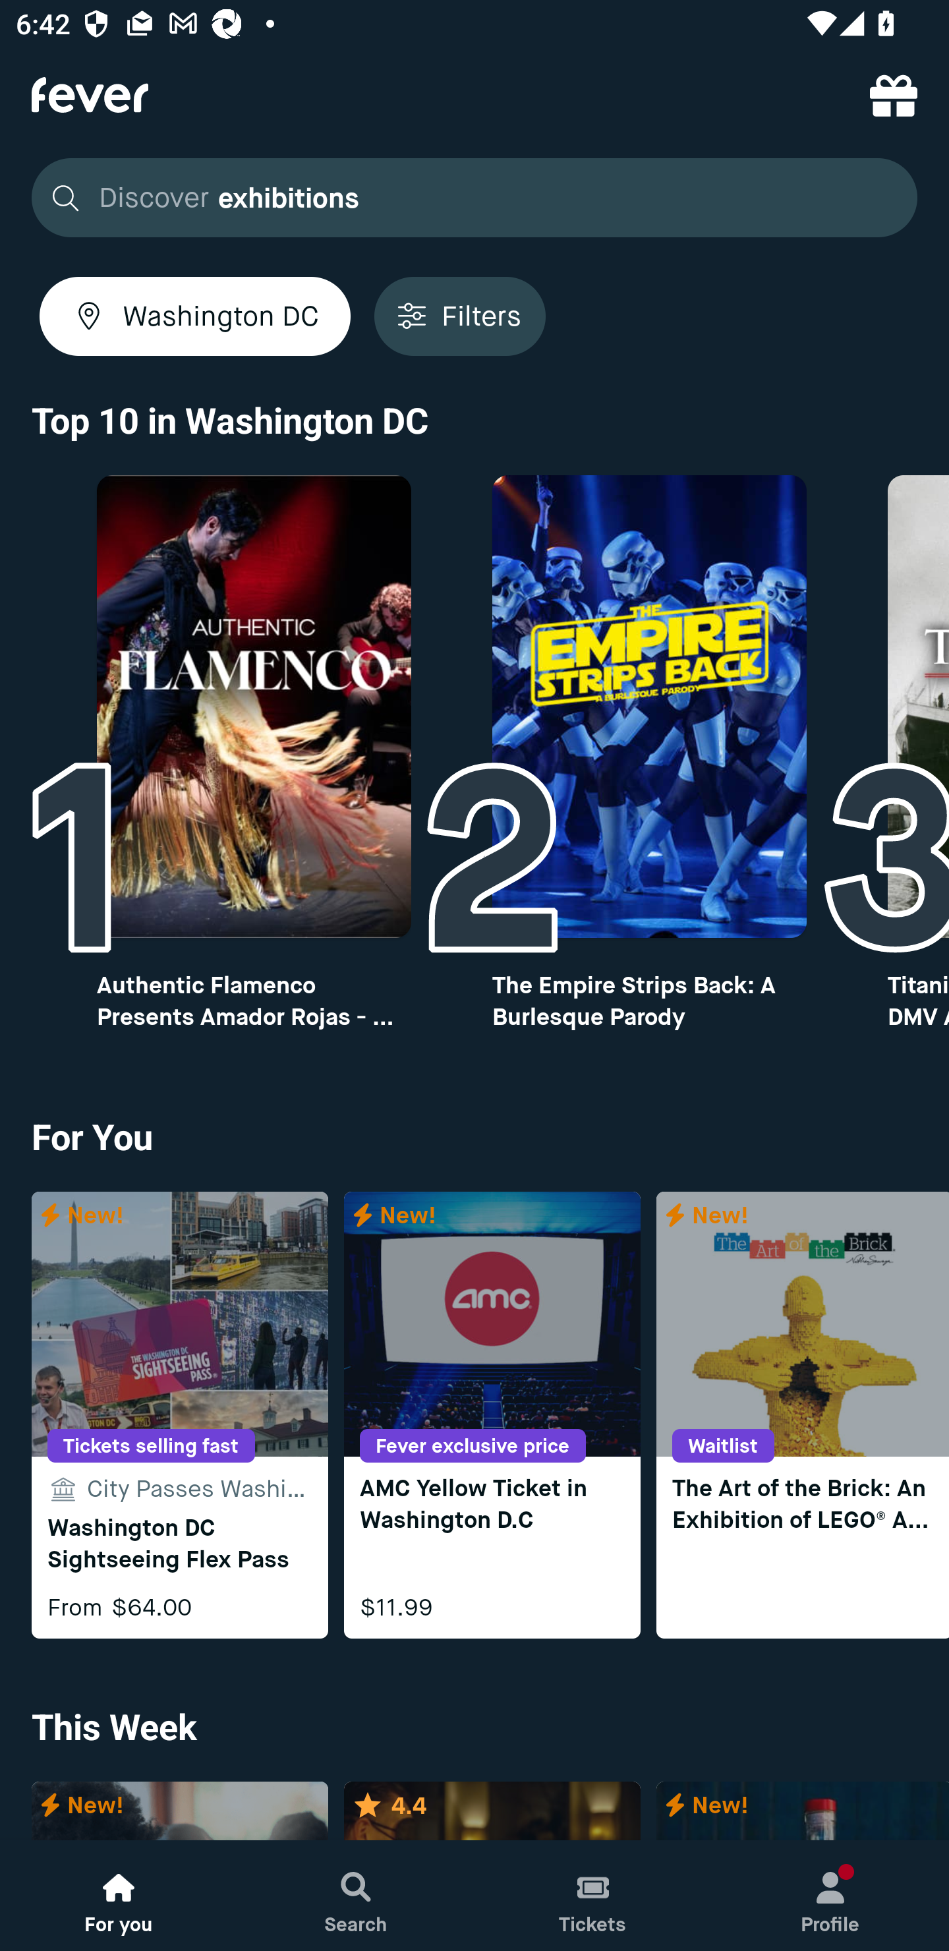 The image size is (949, 1951). Describe the element at coordinates (830, 1896) in the screenshot. I see `Profile, New notification Profile` at that location.